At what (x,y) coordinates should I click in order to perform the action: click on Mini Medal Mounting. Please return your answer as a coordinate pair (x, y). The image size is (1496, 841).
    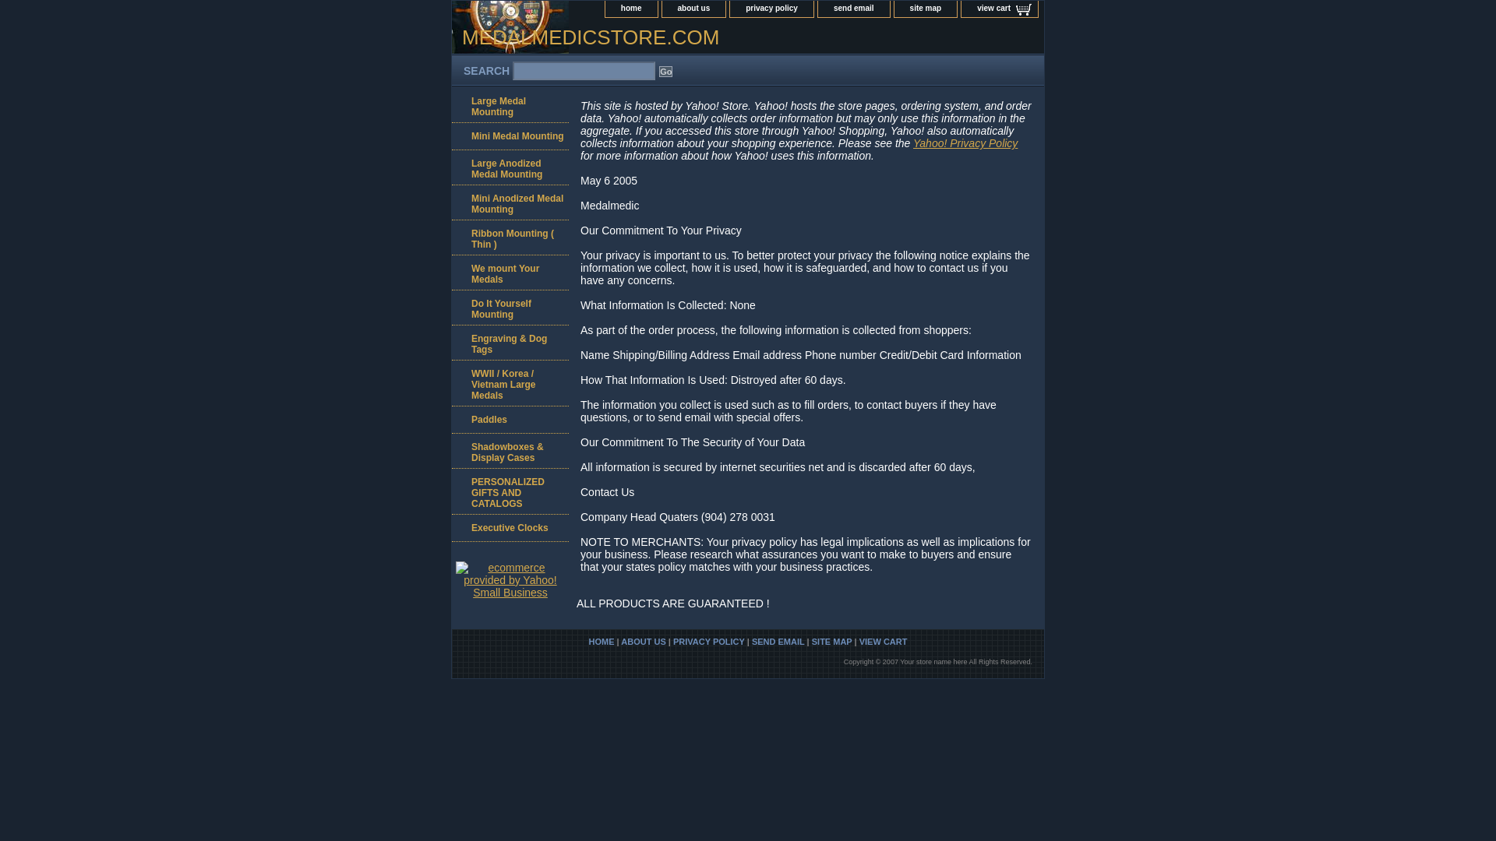
    Looking at the image, I should click on (510, 136).